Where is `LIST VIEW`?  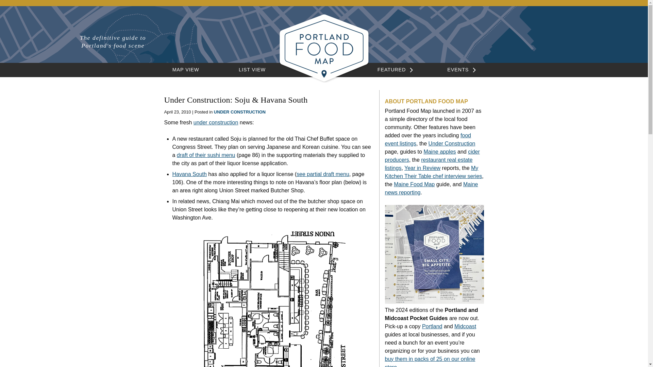
LIST VIEW is located at coordinates (252, 70).